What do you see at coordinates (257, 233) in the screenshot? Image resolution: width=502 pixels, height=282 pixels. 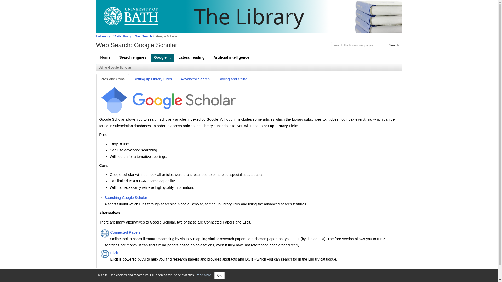 I see `Connected Papers` at bounding box center [257, 233].